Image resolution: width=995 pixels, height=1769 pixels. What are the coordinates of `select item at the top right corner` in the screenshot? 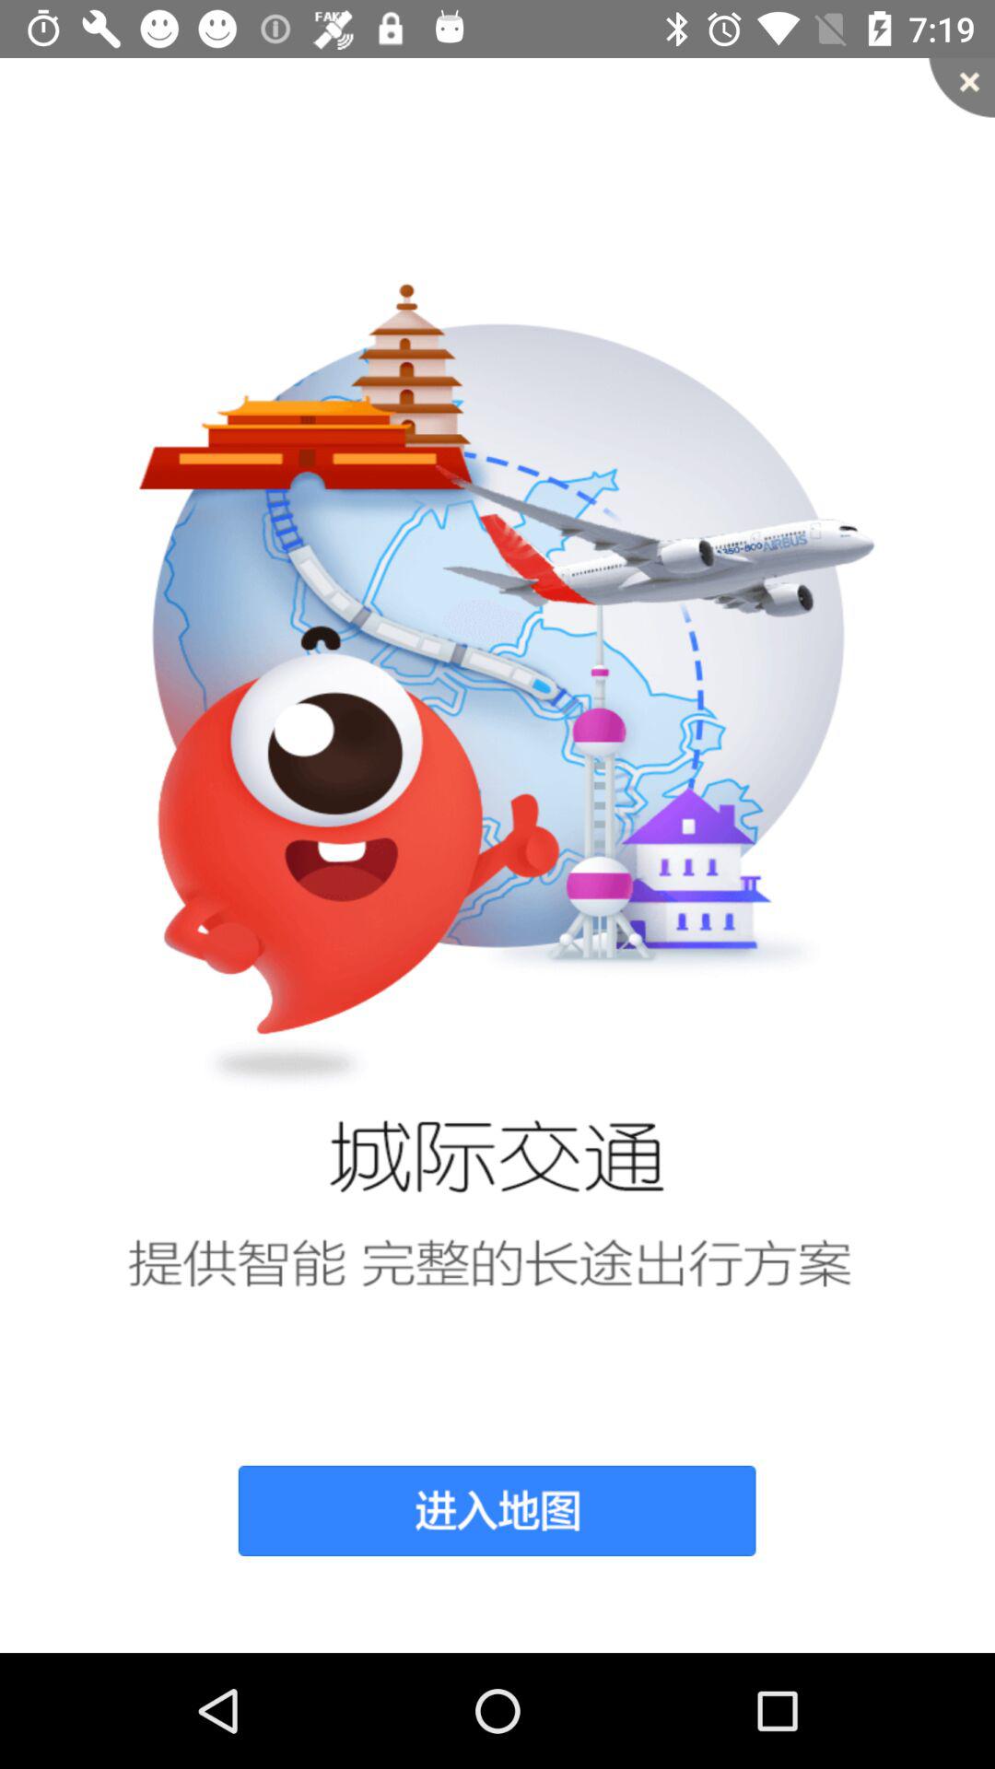 It's located at (962, 87).